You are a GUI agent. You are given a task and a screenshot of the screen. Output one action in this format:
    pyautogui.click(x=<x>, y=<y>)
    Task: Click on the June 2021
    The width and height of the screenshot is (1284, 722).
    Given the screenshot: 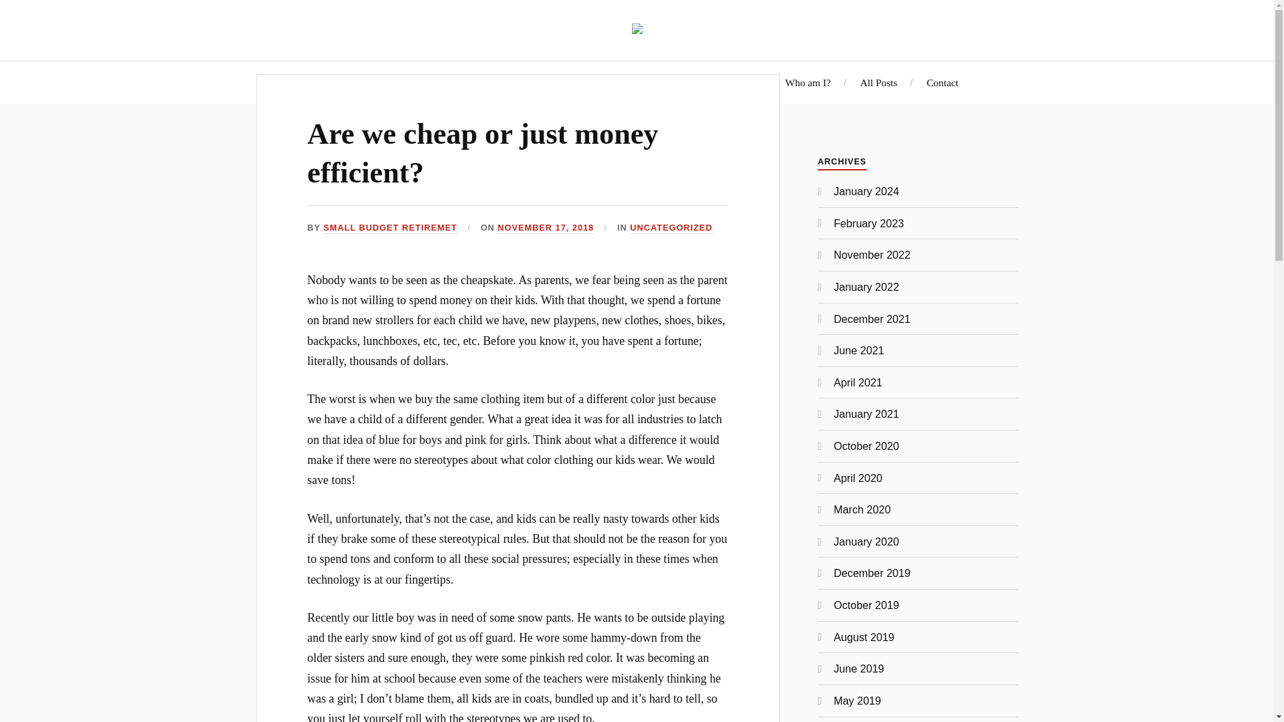 What is the action you would take?
    pyautogui.click(x=859, y=350)
    